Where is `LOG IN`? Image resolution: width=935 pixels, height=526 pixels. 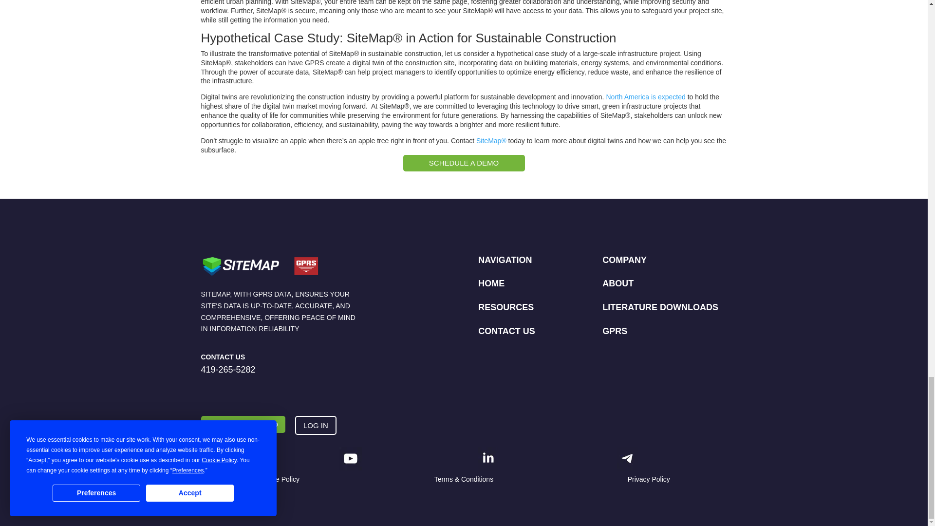
LOG IN is located at coordinates (316, 426).